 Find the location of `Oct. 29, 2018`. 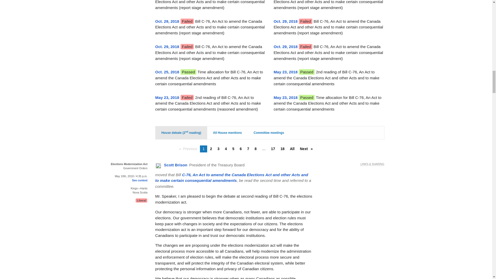

Oct. 29, 2018 is located at coordinates (286, 21).